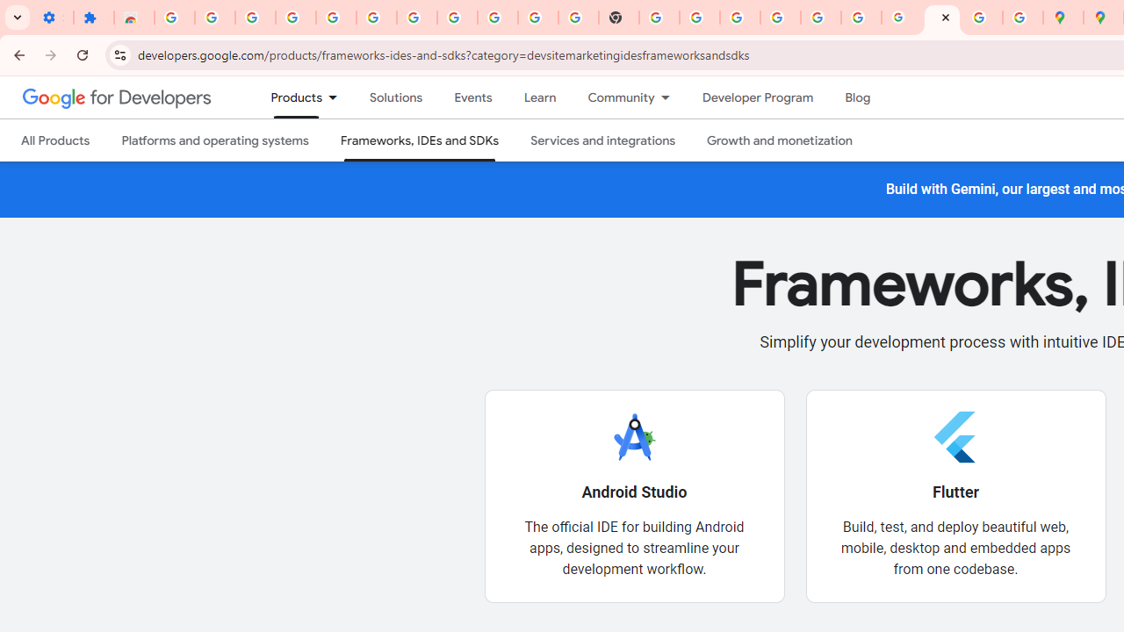 This screenshot has height=632, width=1124. I want to click on Learning Catalog, so click(539, 97).